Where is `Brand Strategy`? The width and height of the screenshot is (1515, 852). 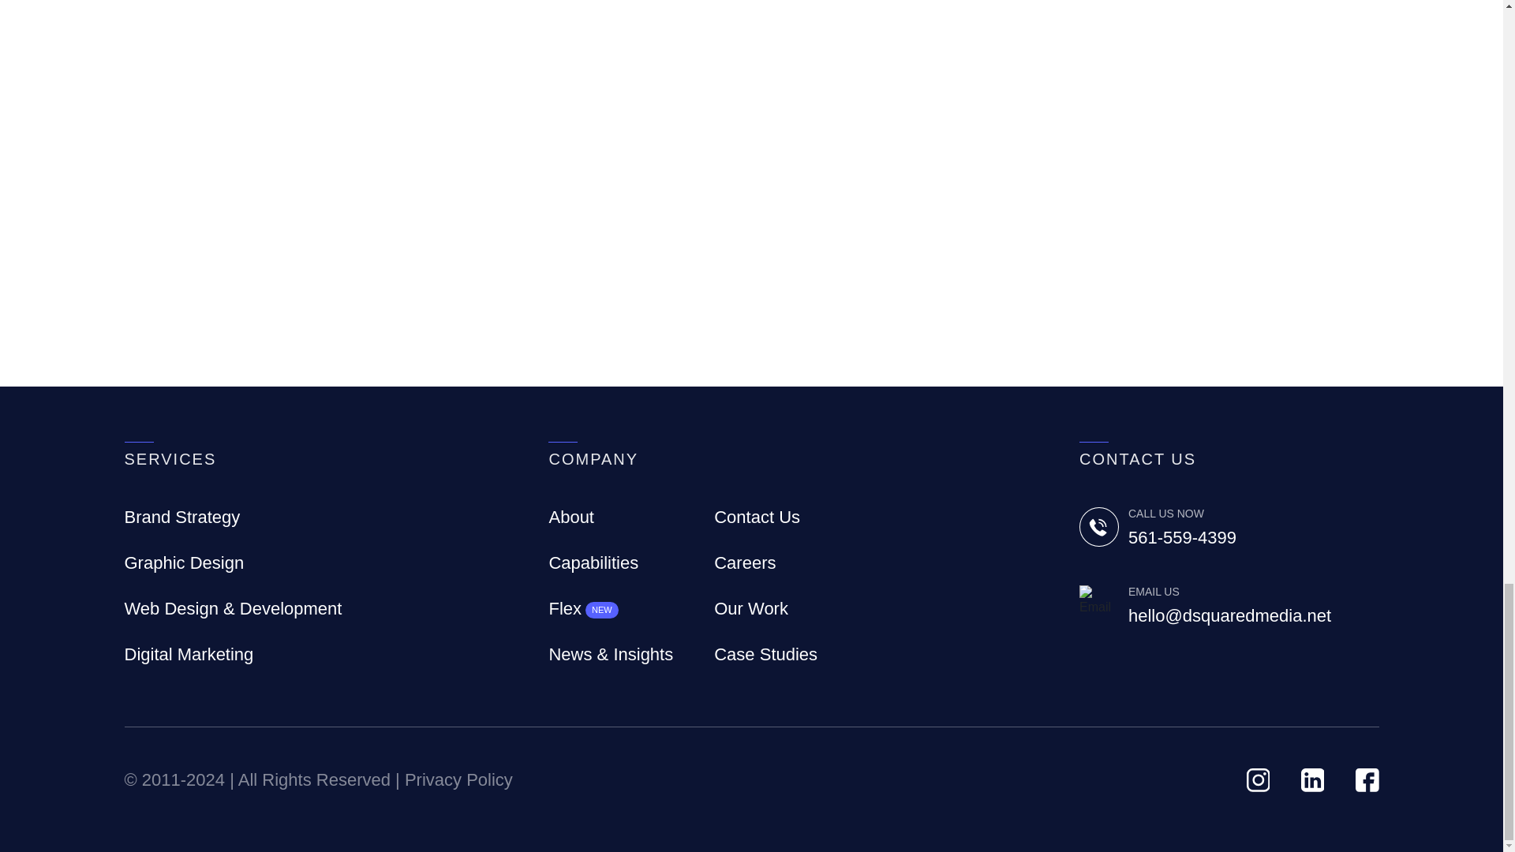 Brand Strategy is located at coordinates (182, 517).